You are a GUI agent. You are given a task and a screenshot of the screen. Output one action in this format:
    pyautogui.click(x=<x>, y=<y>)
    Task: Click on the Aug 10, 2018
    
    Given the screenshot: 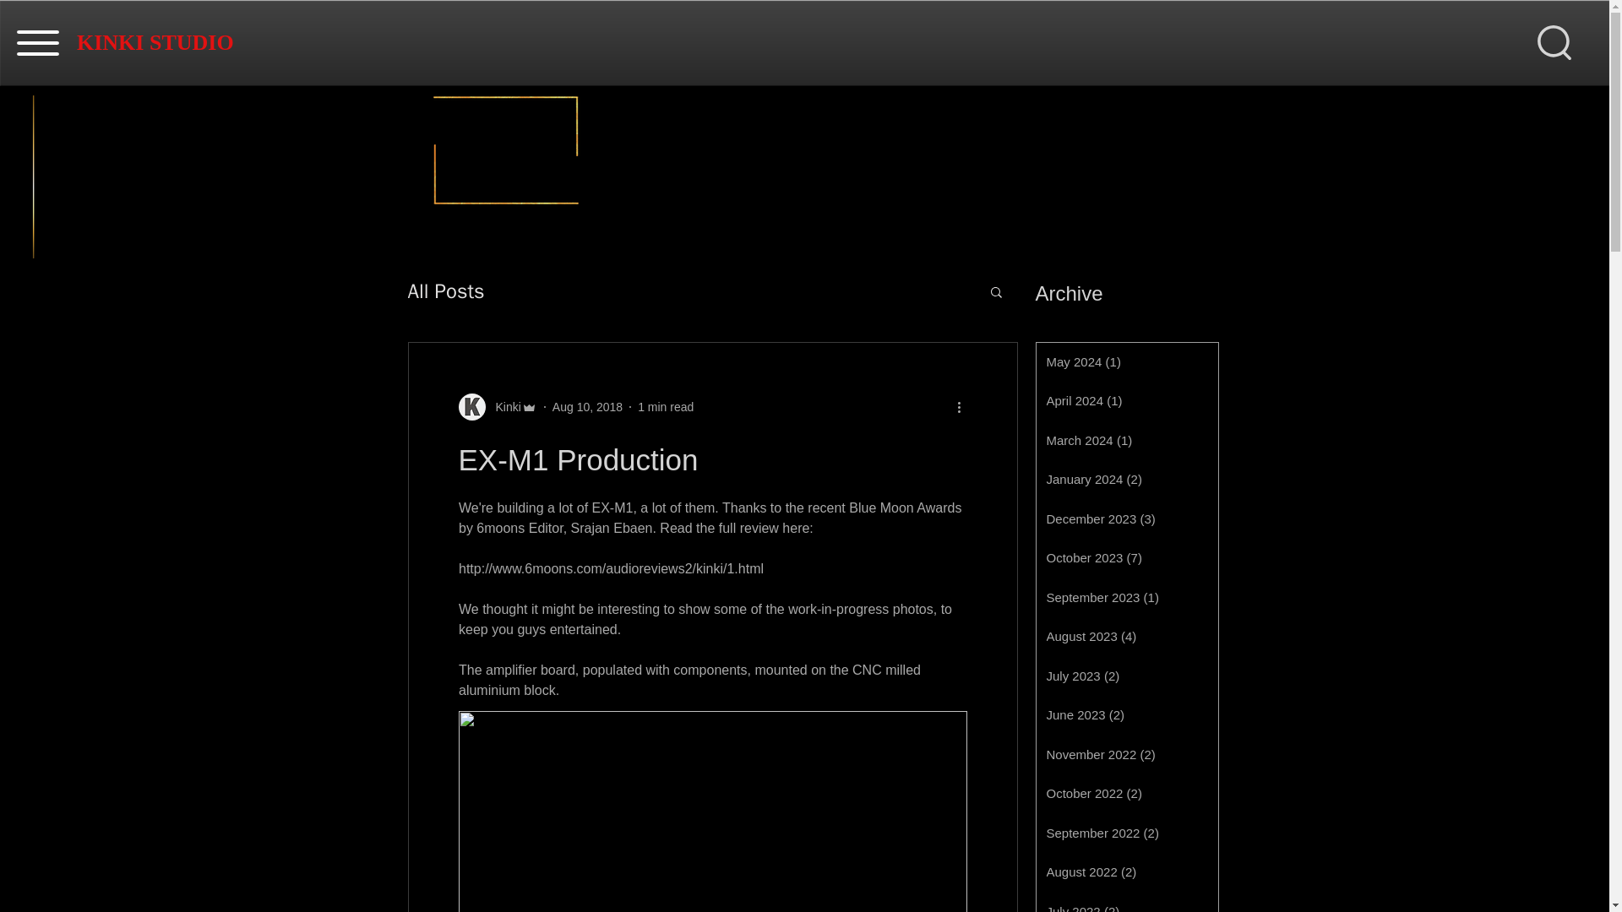 What is the action you would take?
    pyautogui.click(x=588, y=407)
    